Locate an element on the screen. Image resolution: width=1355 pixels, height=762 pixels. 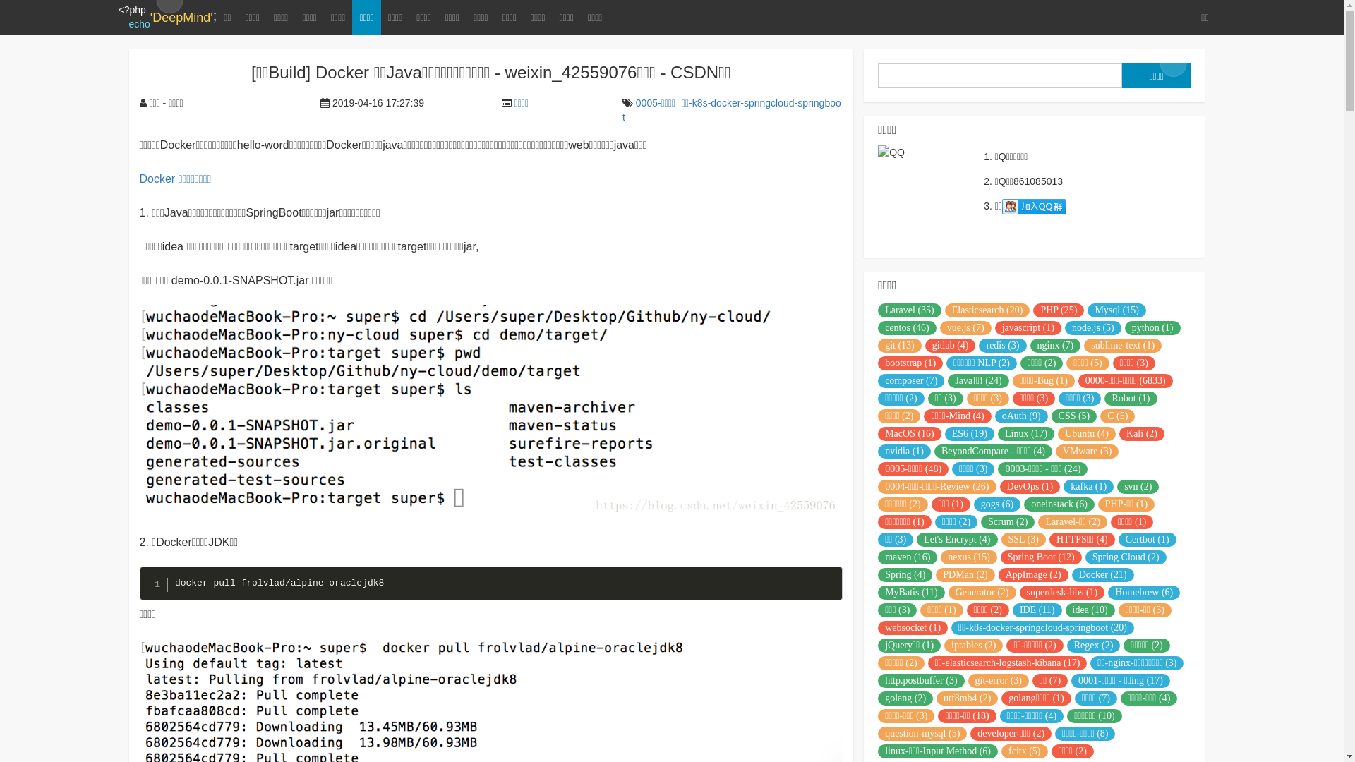
bootstrap (1) is located at coordinates (910, 363).